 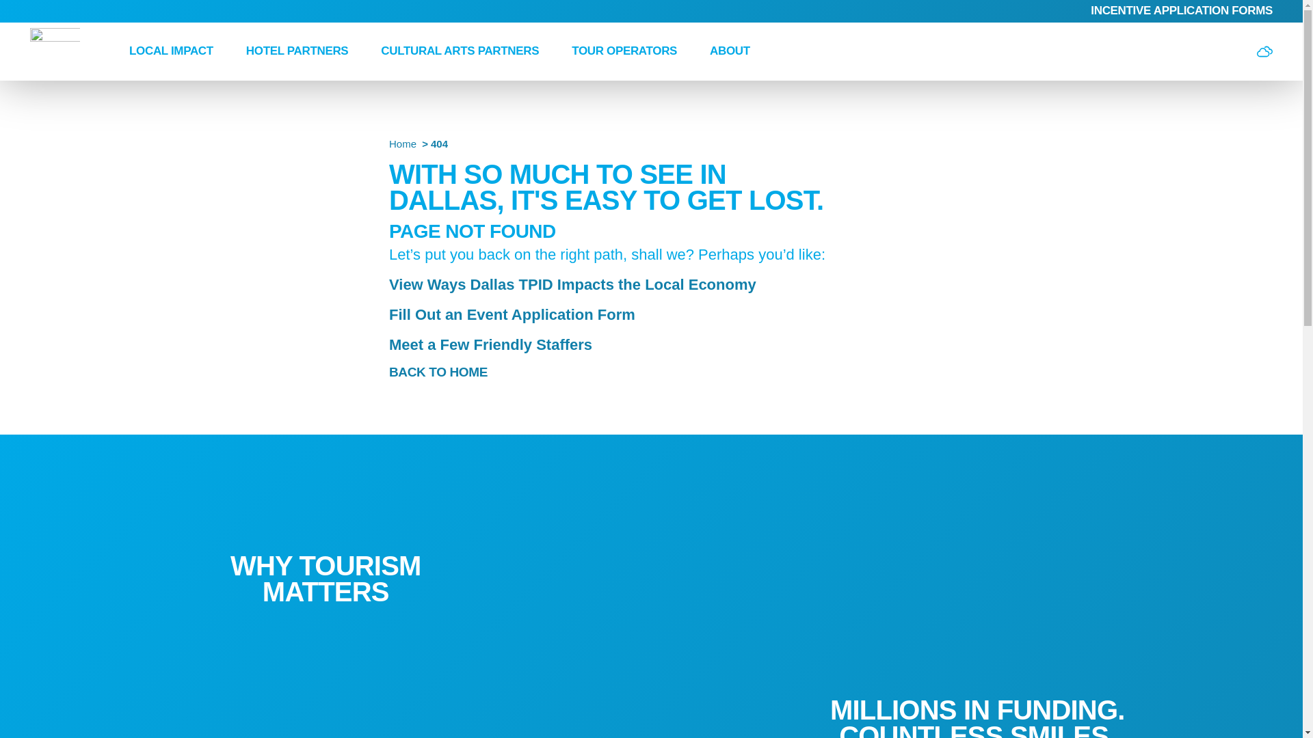 What do you see at coordinates (171, 51) in the screenshot?
I see `LOCAL IMPACT` at bounding box center [171, 51].